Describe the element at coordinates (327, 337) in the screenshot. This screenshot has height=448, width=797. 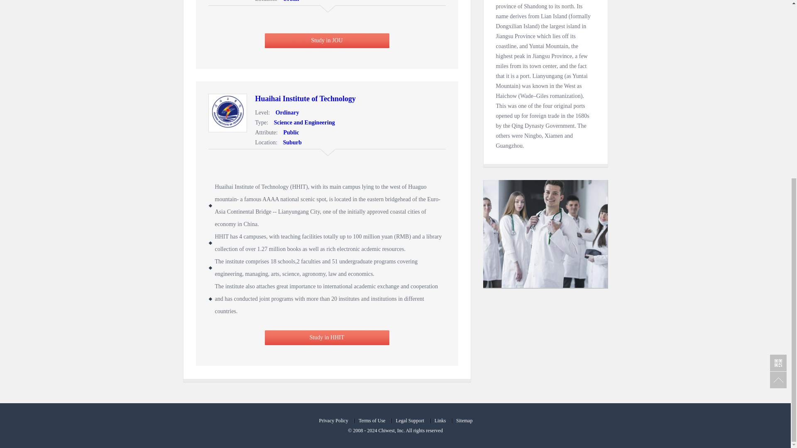
I see `Study in HHIT` at that location.